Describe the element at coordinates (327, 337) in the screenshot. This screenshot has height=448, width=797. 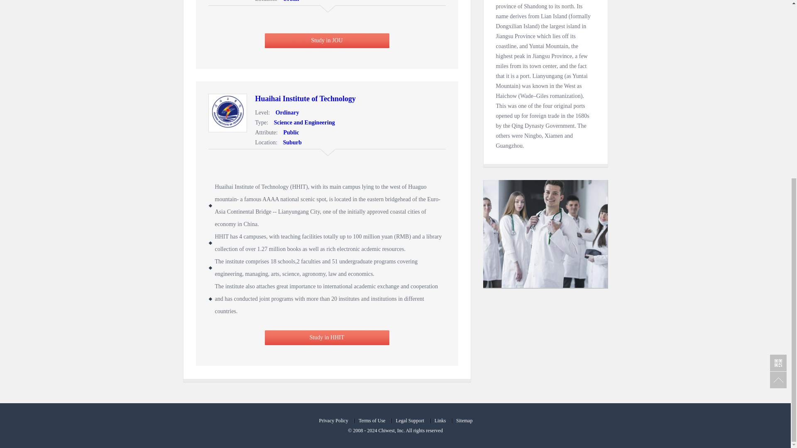
I see `Study in HHIT` at that location.